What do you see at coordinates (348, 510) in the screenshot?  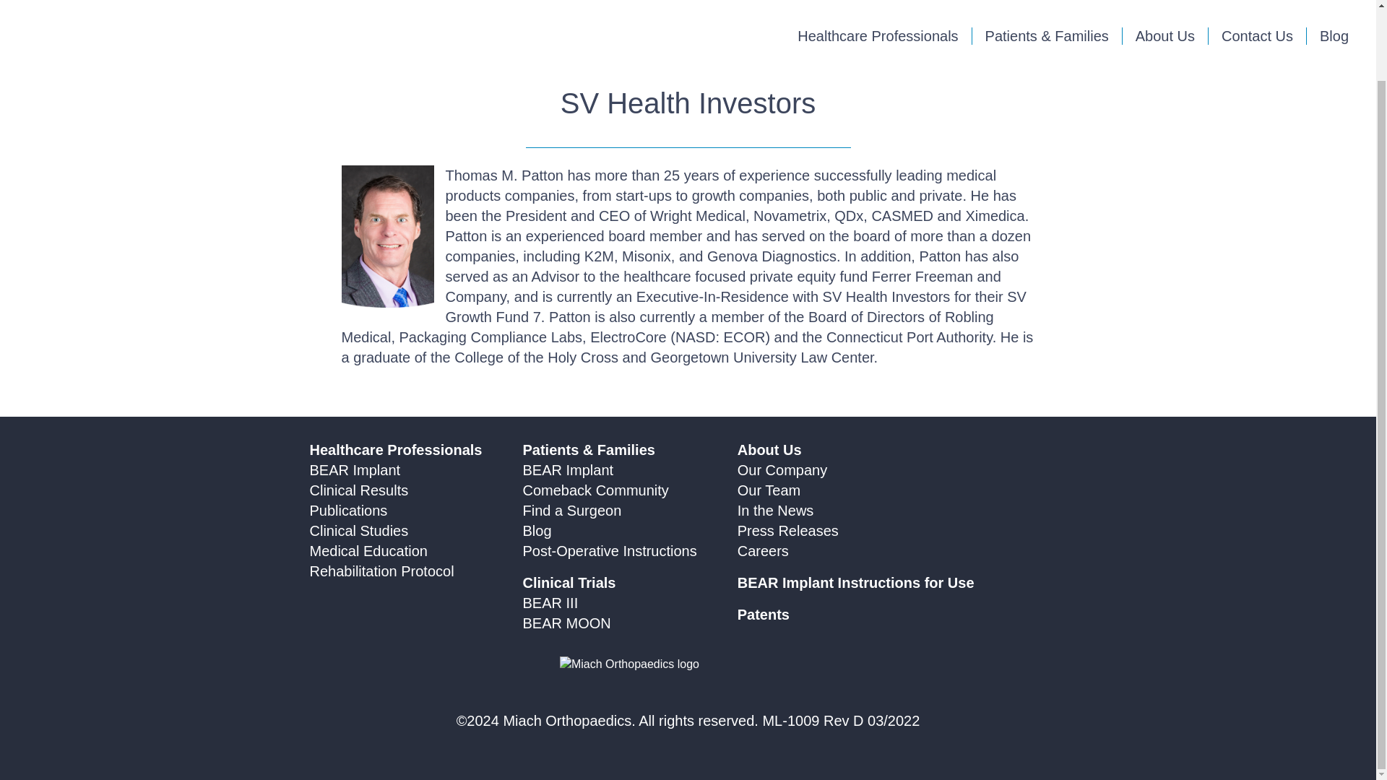 I see `Publications` at bounding box center [348, 510].